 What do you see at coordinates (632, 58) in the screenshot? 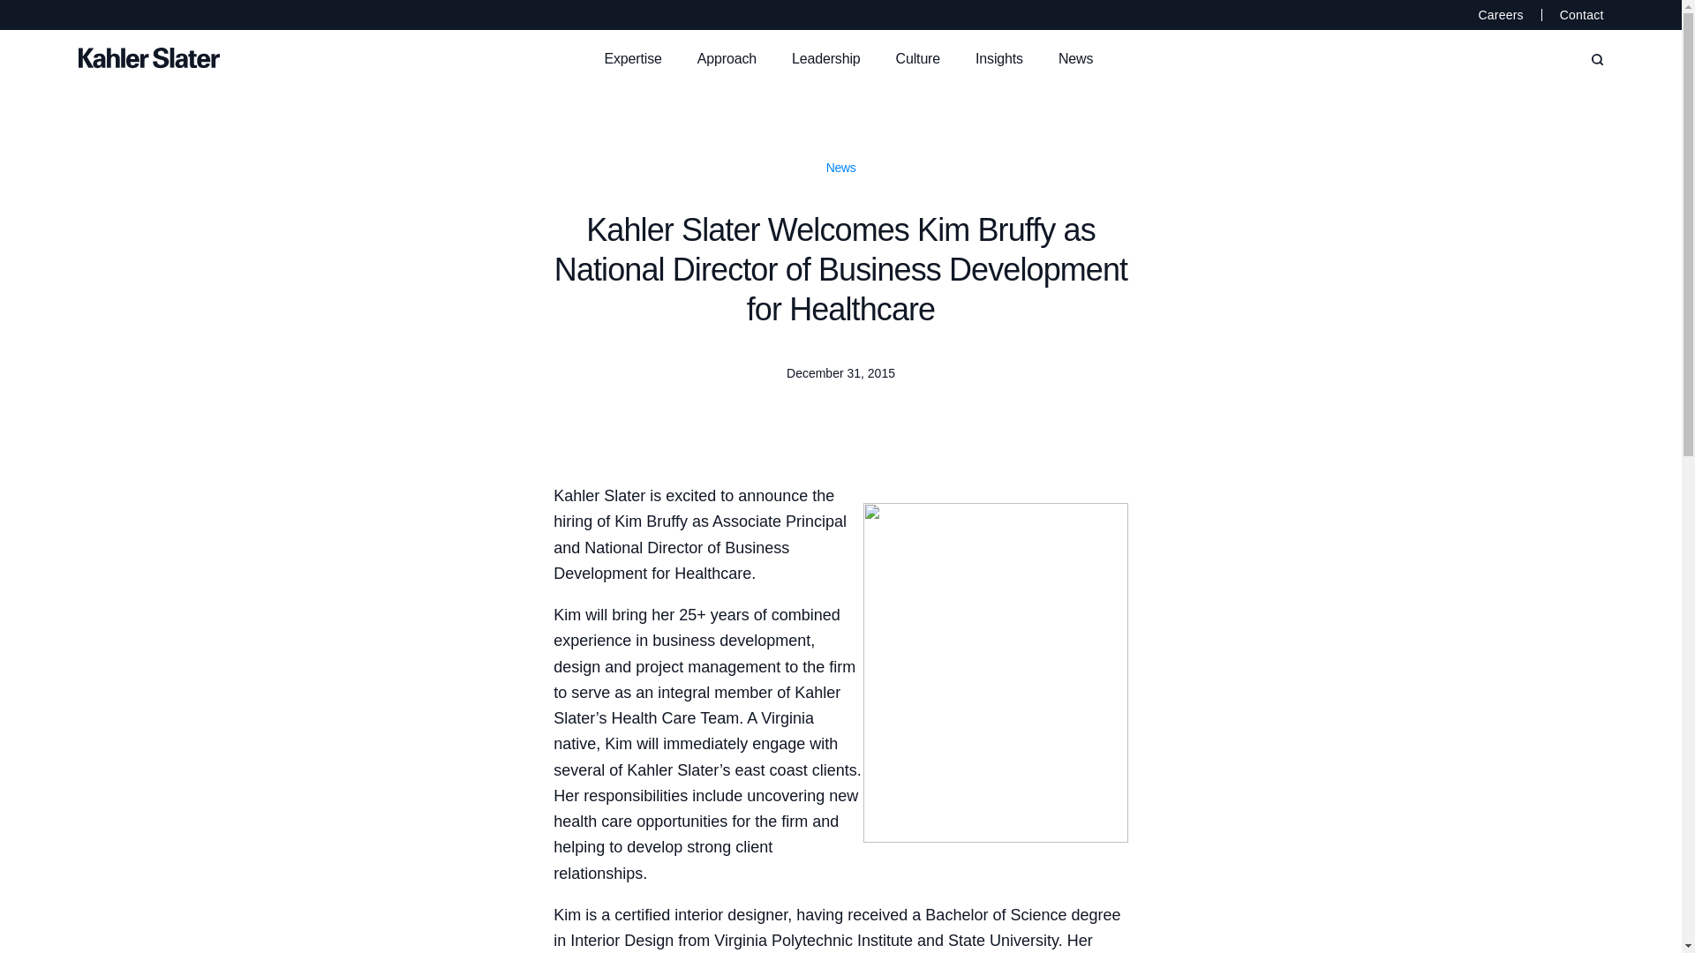
I see `Expertise` at bounding box center [632, 58].